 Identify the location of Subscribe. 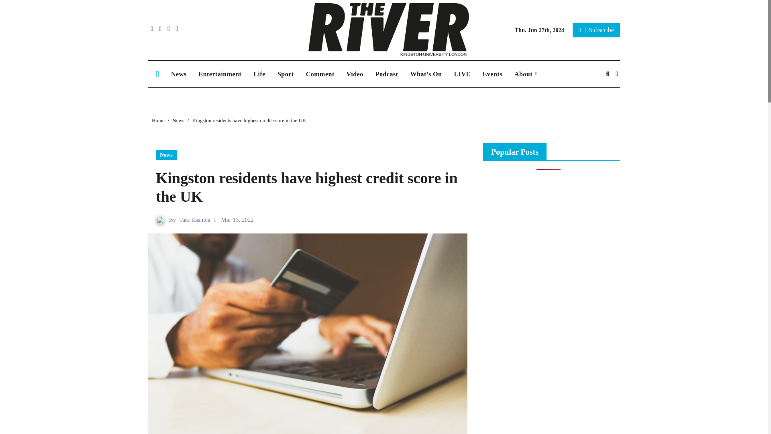
(596, 30).